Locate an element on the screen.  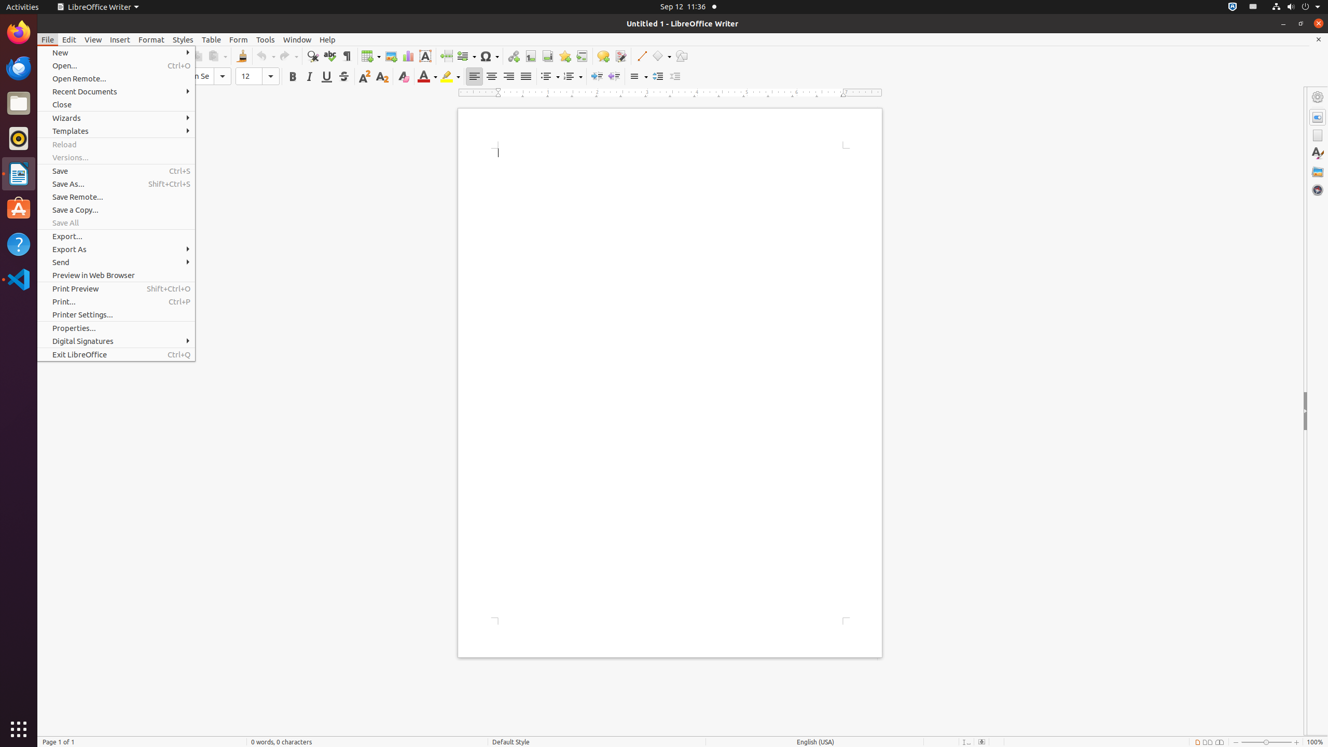
Font Color is located at coordinates (427, 77).